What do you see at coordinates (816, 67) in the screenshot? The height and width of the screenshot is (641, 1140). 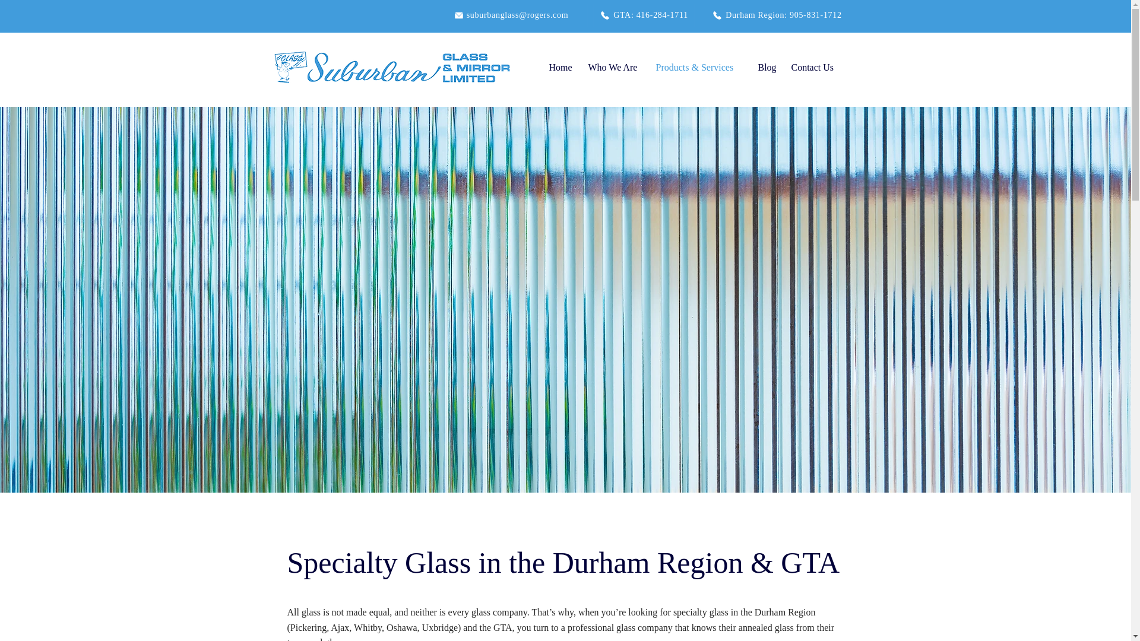 I see `Contact Us` at bounding box center [816, 67].